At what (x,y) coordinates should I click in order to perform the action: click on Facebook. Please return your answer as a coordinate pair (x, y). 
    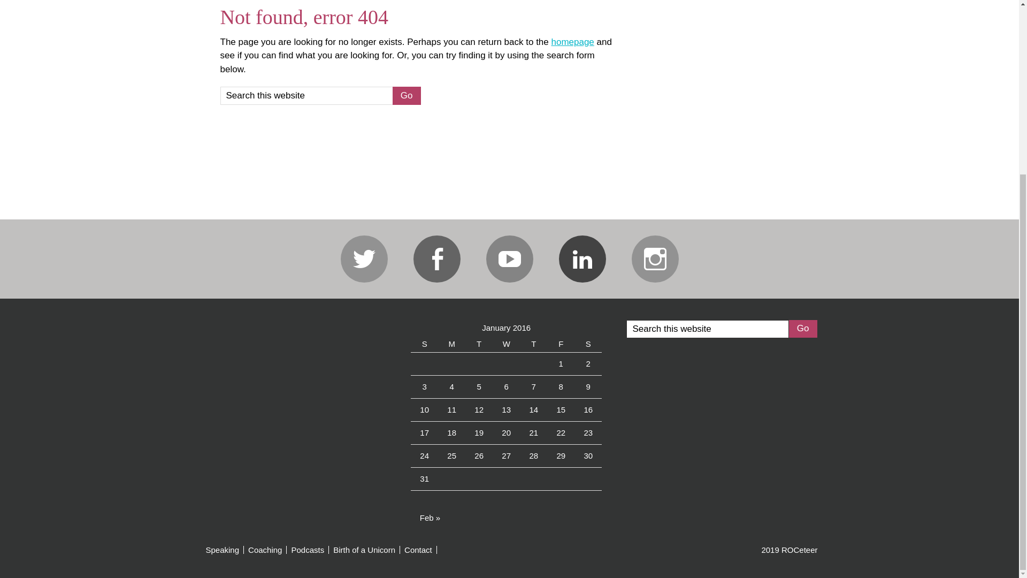
    Looking at the image, I should click on (436, 259).